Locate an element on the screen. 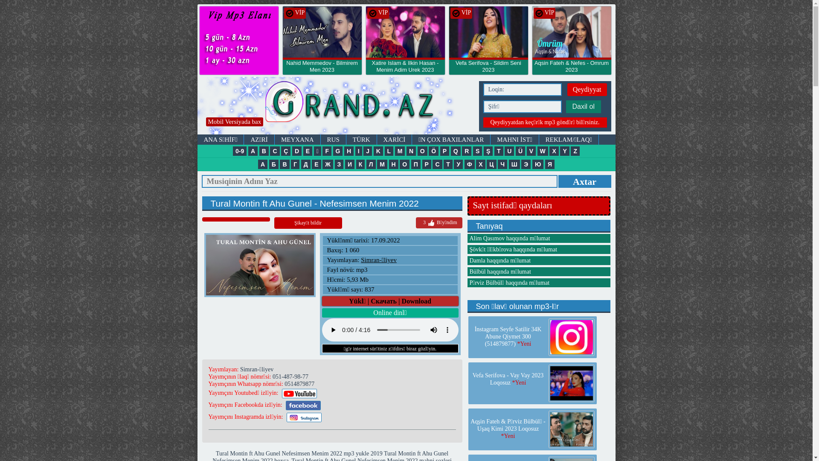 The height and width of the screenshot is (461, 819). Grand.az is located at coordinates (488, 33).